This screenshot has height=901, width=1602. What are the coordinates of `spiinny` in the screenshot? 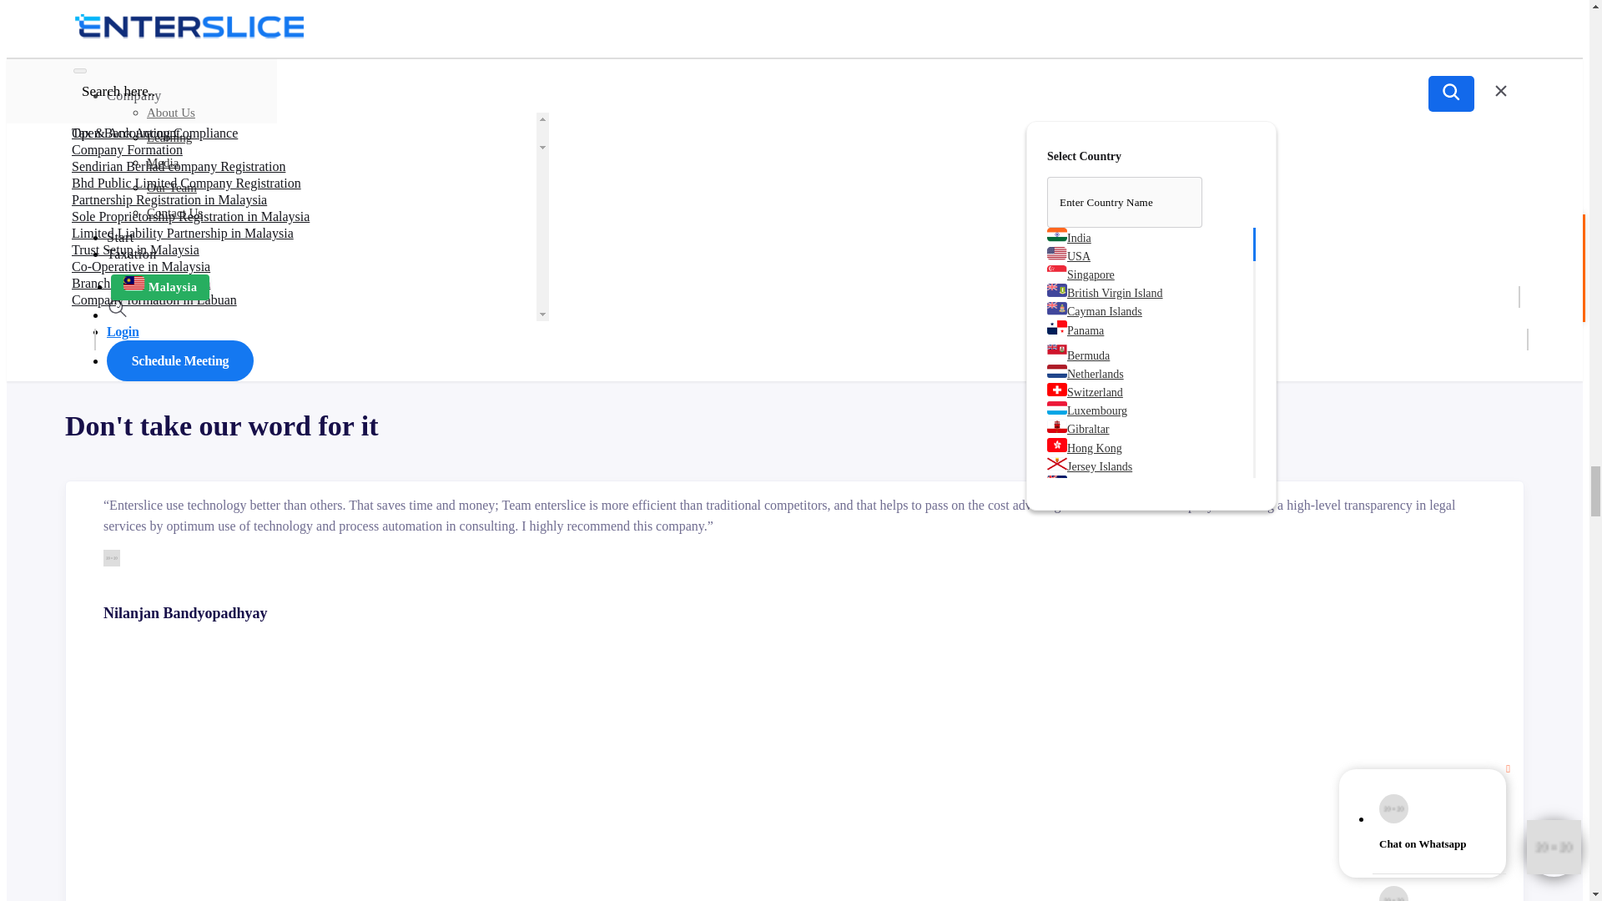 It's located at (82, 80).